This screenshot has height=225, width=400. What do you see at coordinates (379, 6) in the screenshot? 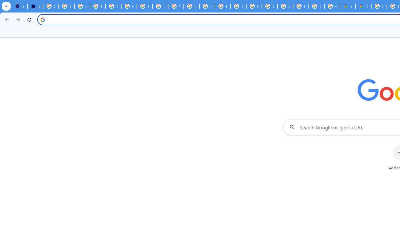
I see `Policy Accountability and Transparency - Transparency Center` at bounding box center [379, 6].